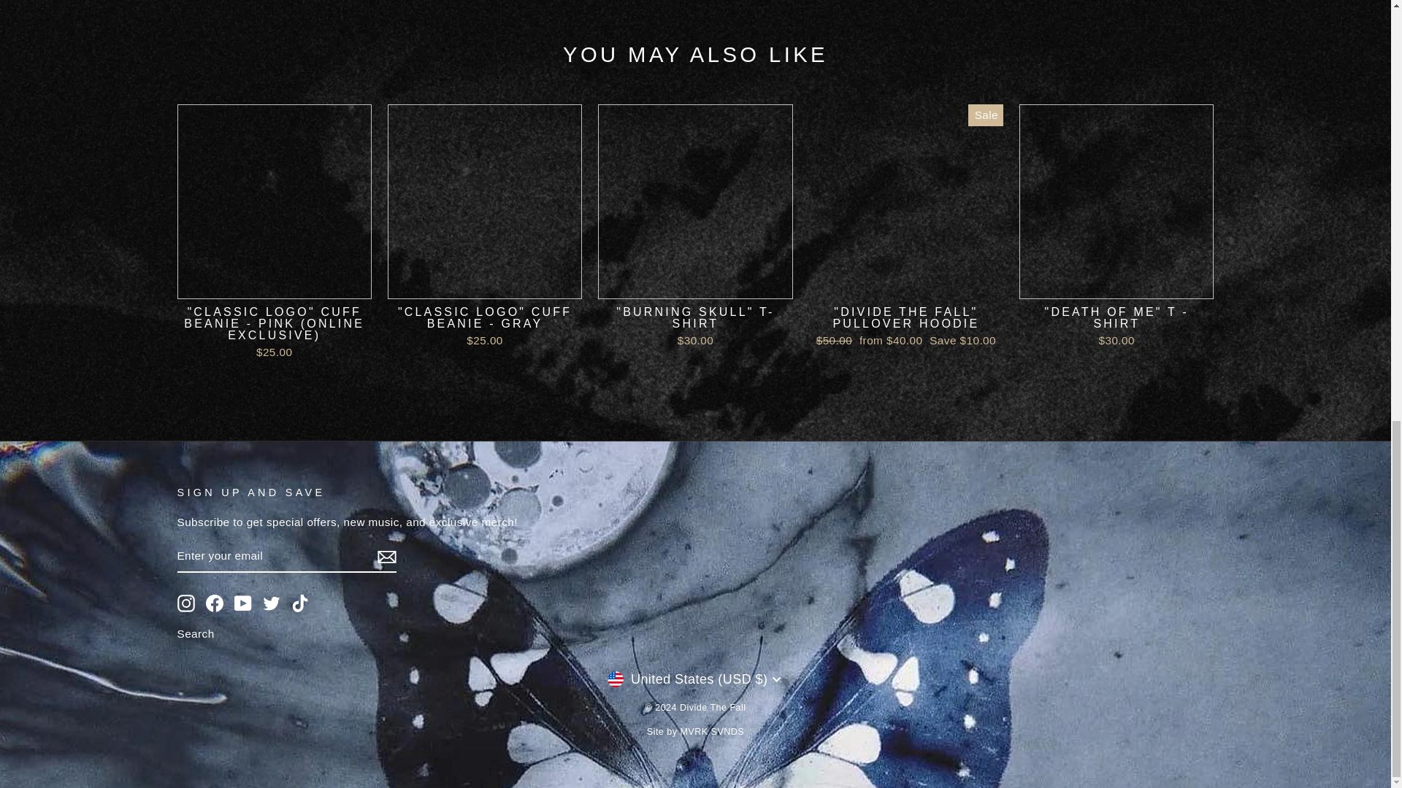  What do you see at coordinates (299, 603) in the screenshot?
I see `Divide The Fall on TikTok` at bounding box center [299, 603].